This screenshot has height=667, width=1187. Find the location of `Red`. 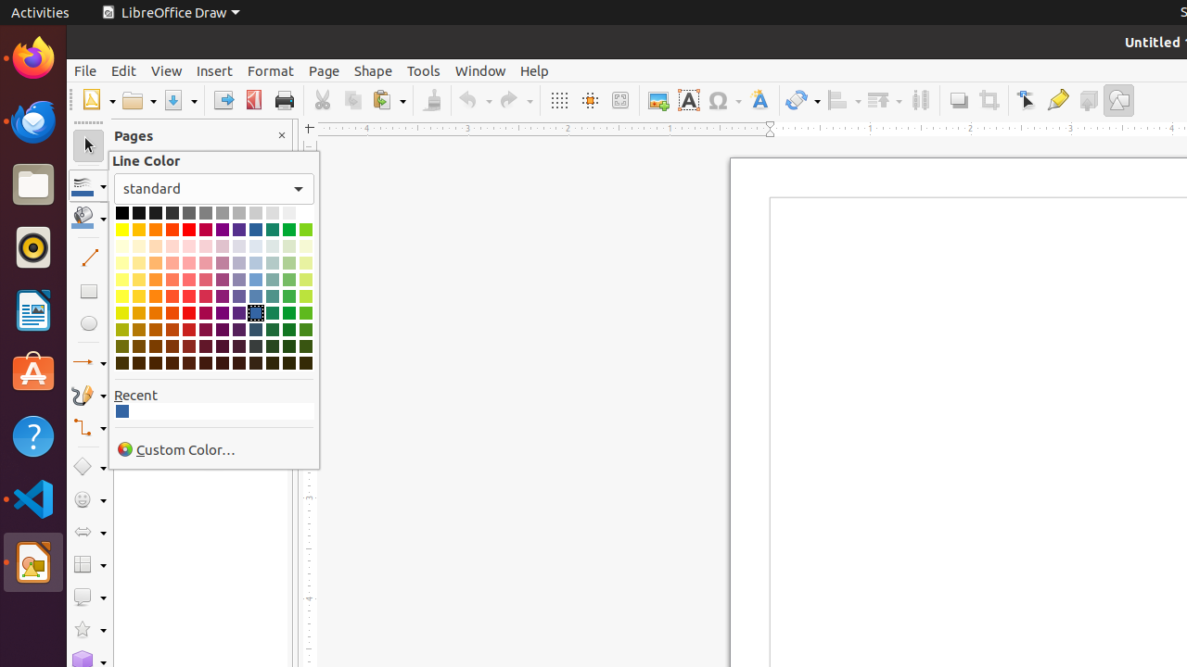

Red is located at coordinates (189, 230).